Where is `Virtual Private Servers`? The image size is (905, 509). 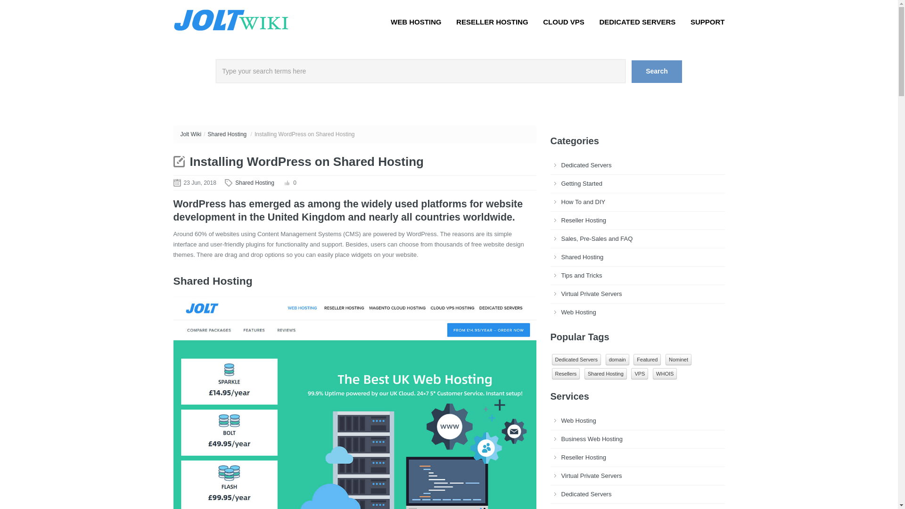 Virtual Private Servers is located at coordinates (591, 476).